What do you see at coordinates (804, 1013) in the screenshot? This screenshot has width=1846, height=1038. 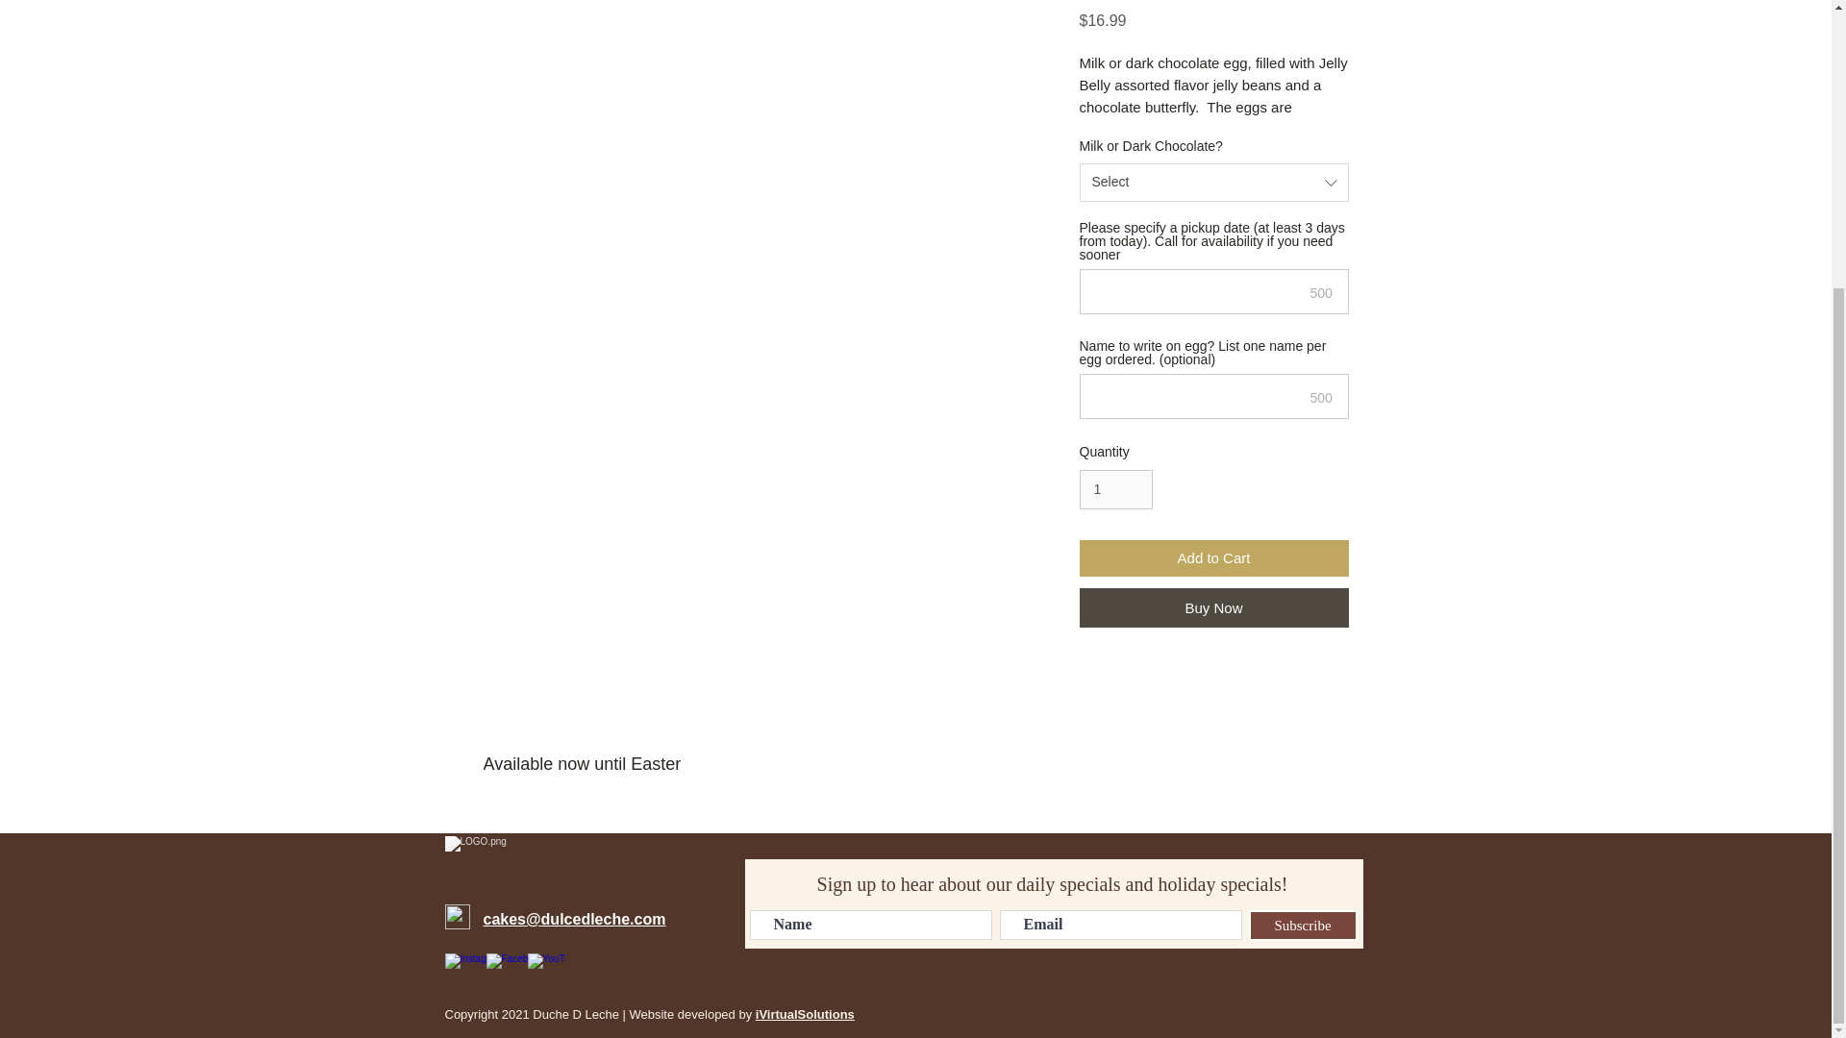 I see `iVirtualSolutions` at bounding box center [804, 1013].